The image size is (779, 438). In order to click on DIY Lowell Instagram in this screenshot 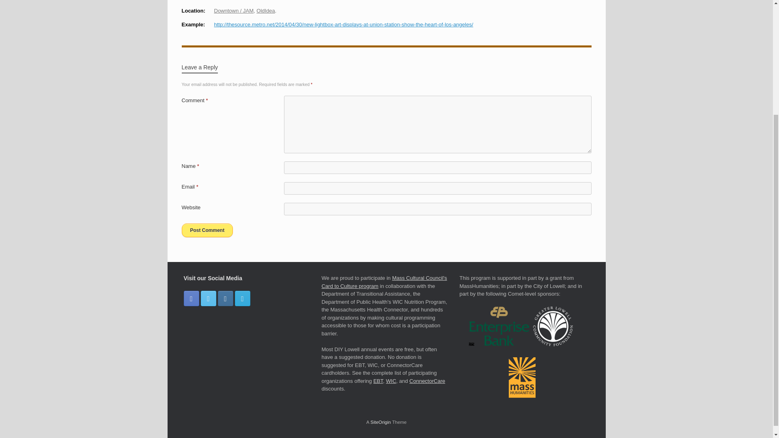, I will do `click(225, 298)`.